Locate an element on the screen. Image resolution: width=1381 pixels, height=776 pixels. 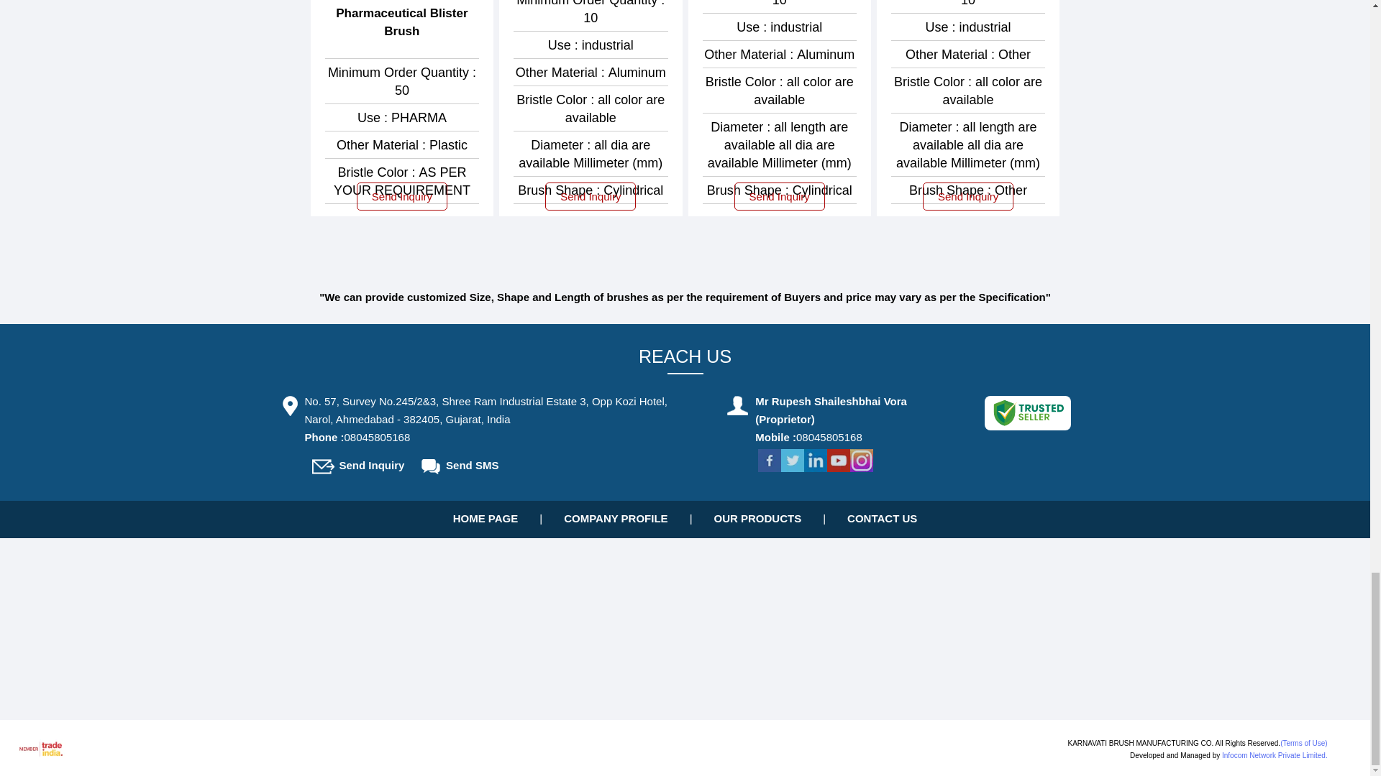
Send Inquiry is located at coordinates (322, 466).